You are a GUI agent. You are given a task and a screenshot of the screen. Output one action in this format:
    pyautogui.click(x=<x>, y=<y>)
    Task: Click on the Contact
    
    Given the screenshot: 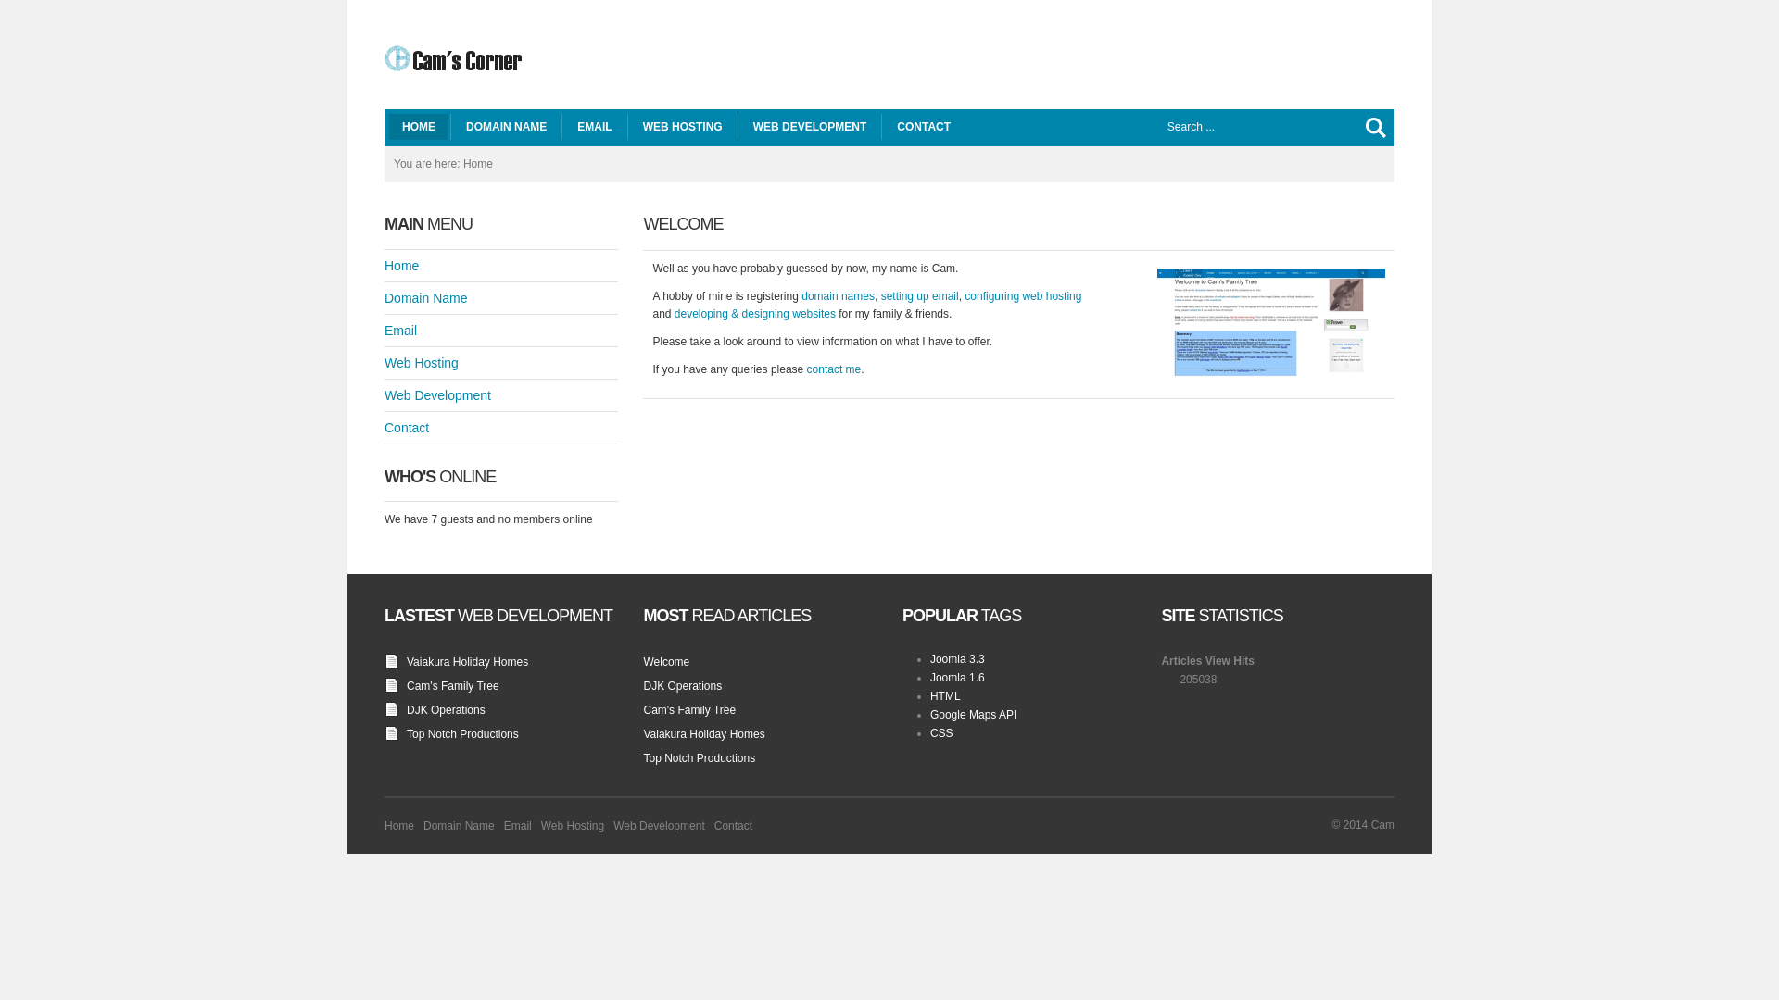 What is the action you would take?
    pyautogui.click(x=734, y=826)
    